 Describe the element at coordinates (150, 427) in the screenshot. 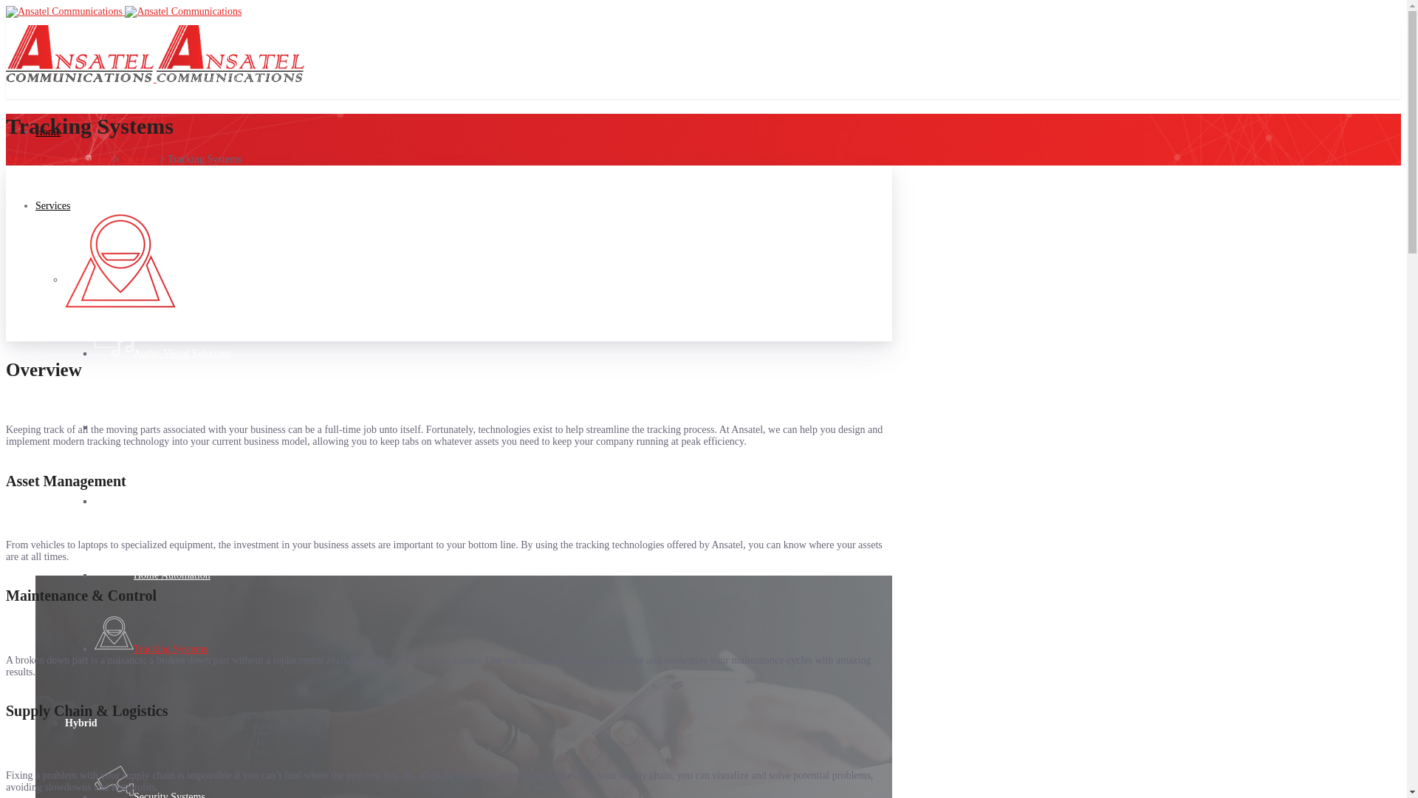

I see `Business Internet` at that location.